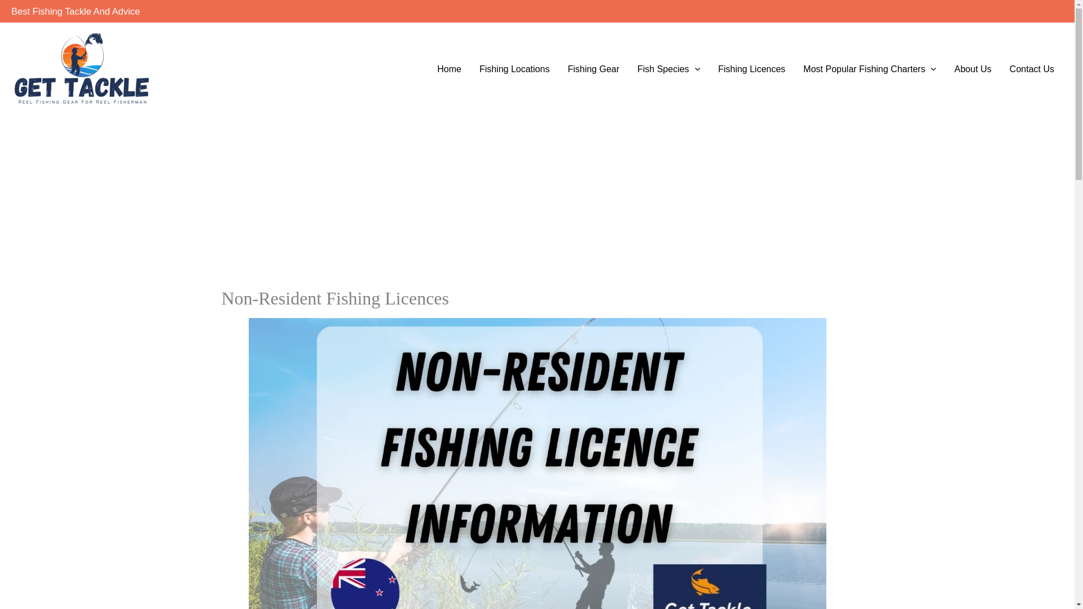 The width and height of the screenshot is (1083, 609). What do you see at coordinates (668, 69) in the screenshot?
I see `Fish Species` at bounding box center [668, 69].